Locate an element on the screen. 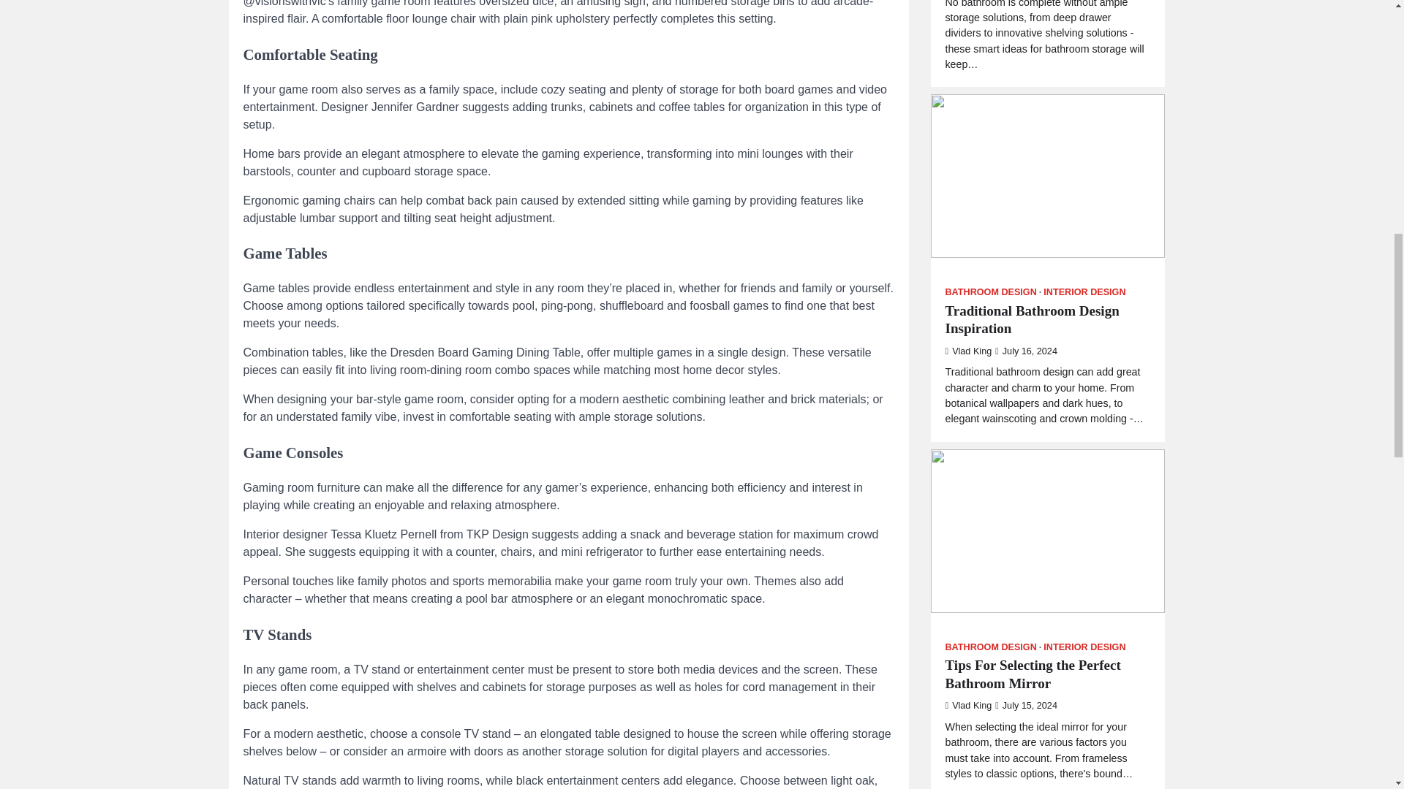  BATHROOM DESIGN is located at coordinates (993, 28).